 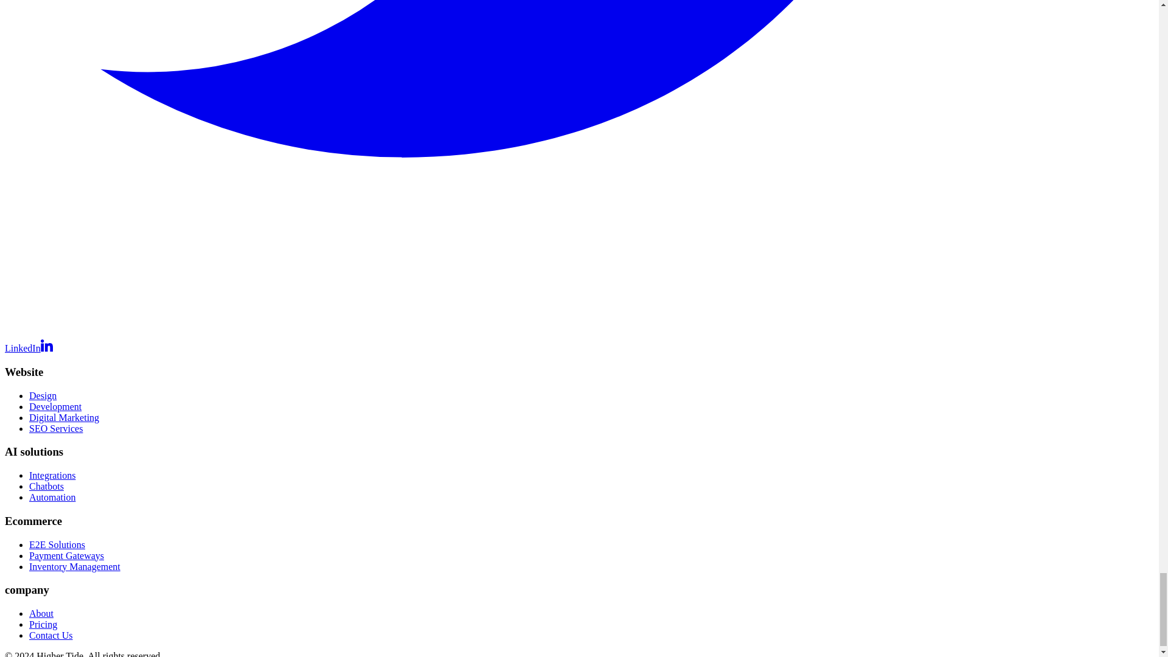 I want to click on Design, so click(x=43, y=395).